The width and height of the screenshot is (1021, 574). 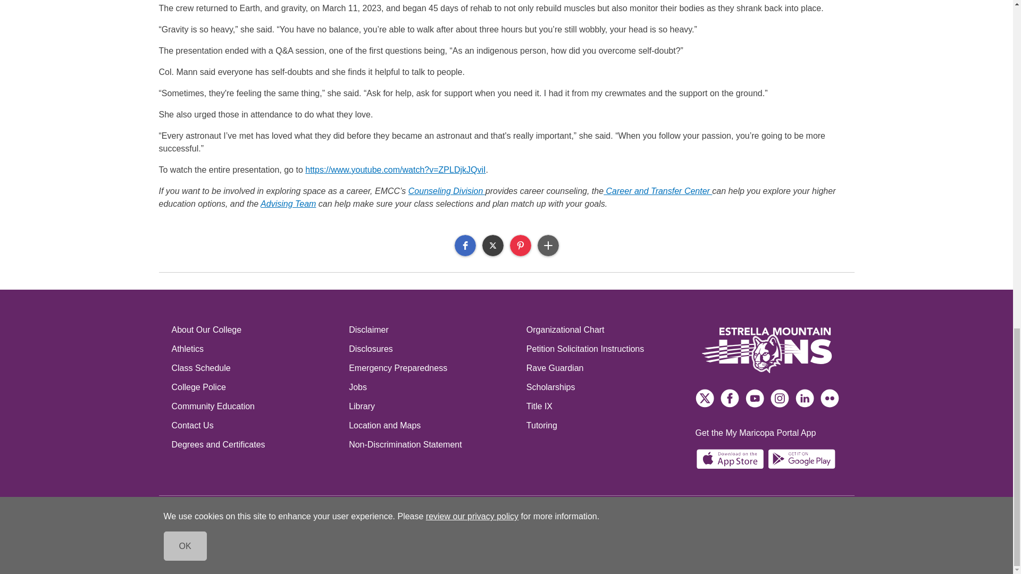 I want to click on Maricopa Community Colleges, so click(x=221, y=542).